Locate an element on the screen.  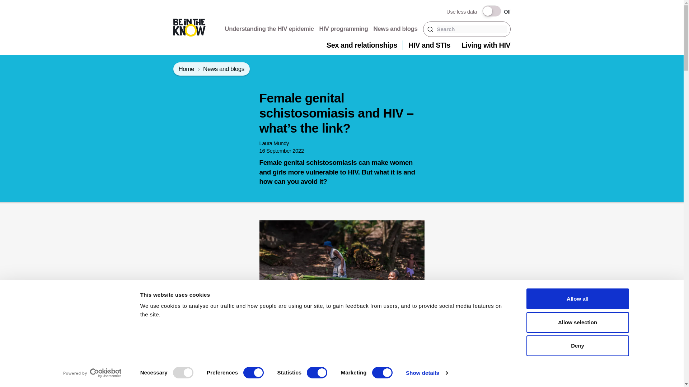
Show details is located at coordinates (426, 373).